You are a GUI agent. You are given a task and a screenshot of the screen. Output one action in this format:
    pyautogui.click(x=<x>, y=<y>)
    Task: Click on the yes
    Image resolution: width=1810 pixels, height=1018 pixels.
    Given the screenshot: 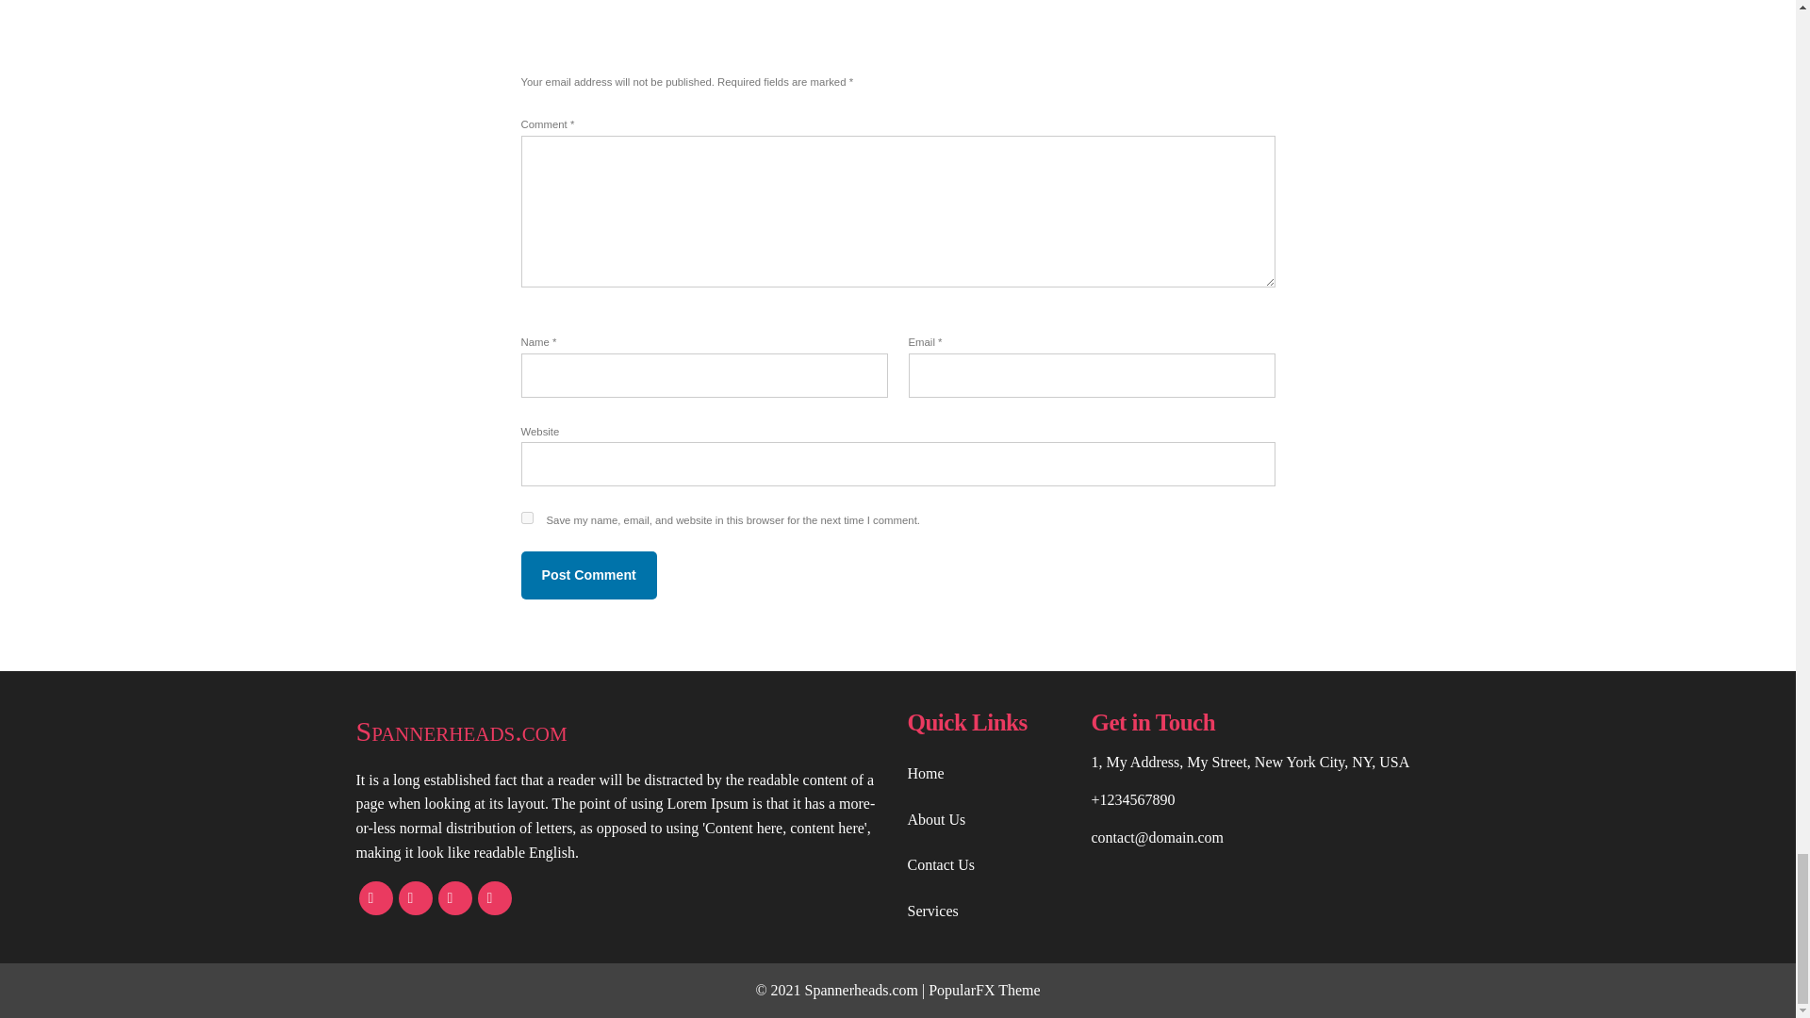 What is the action you would take?
    pyautogui.click(x=526, y=518)
    